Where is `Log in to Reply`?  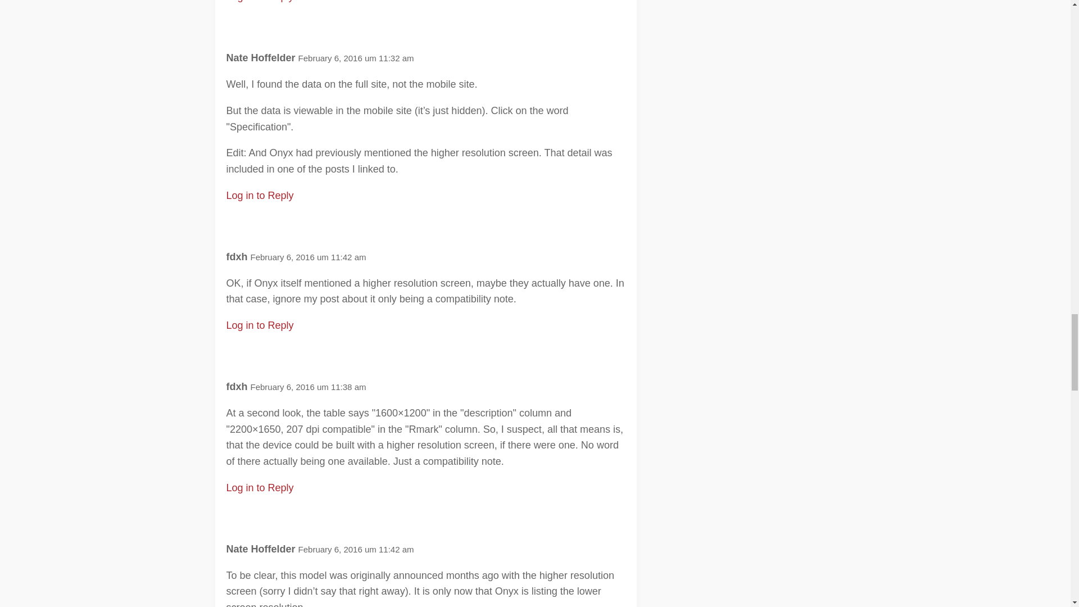
Log in to Reply is located at coordinates (260, 196).